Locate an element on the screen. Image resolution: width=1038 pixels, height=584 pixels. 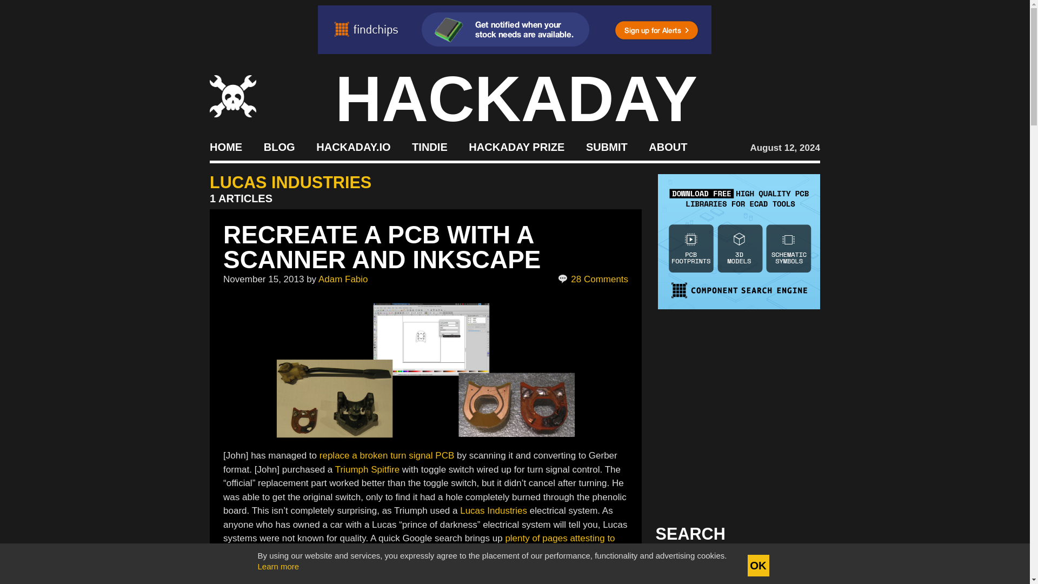
HACKADAY PRIZE is located at coordinates (517, 146).